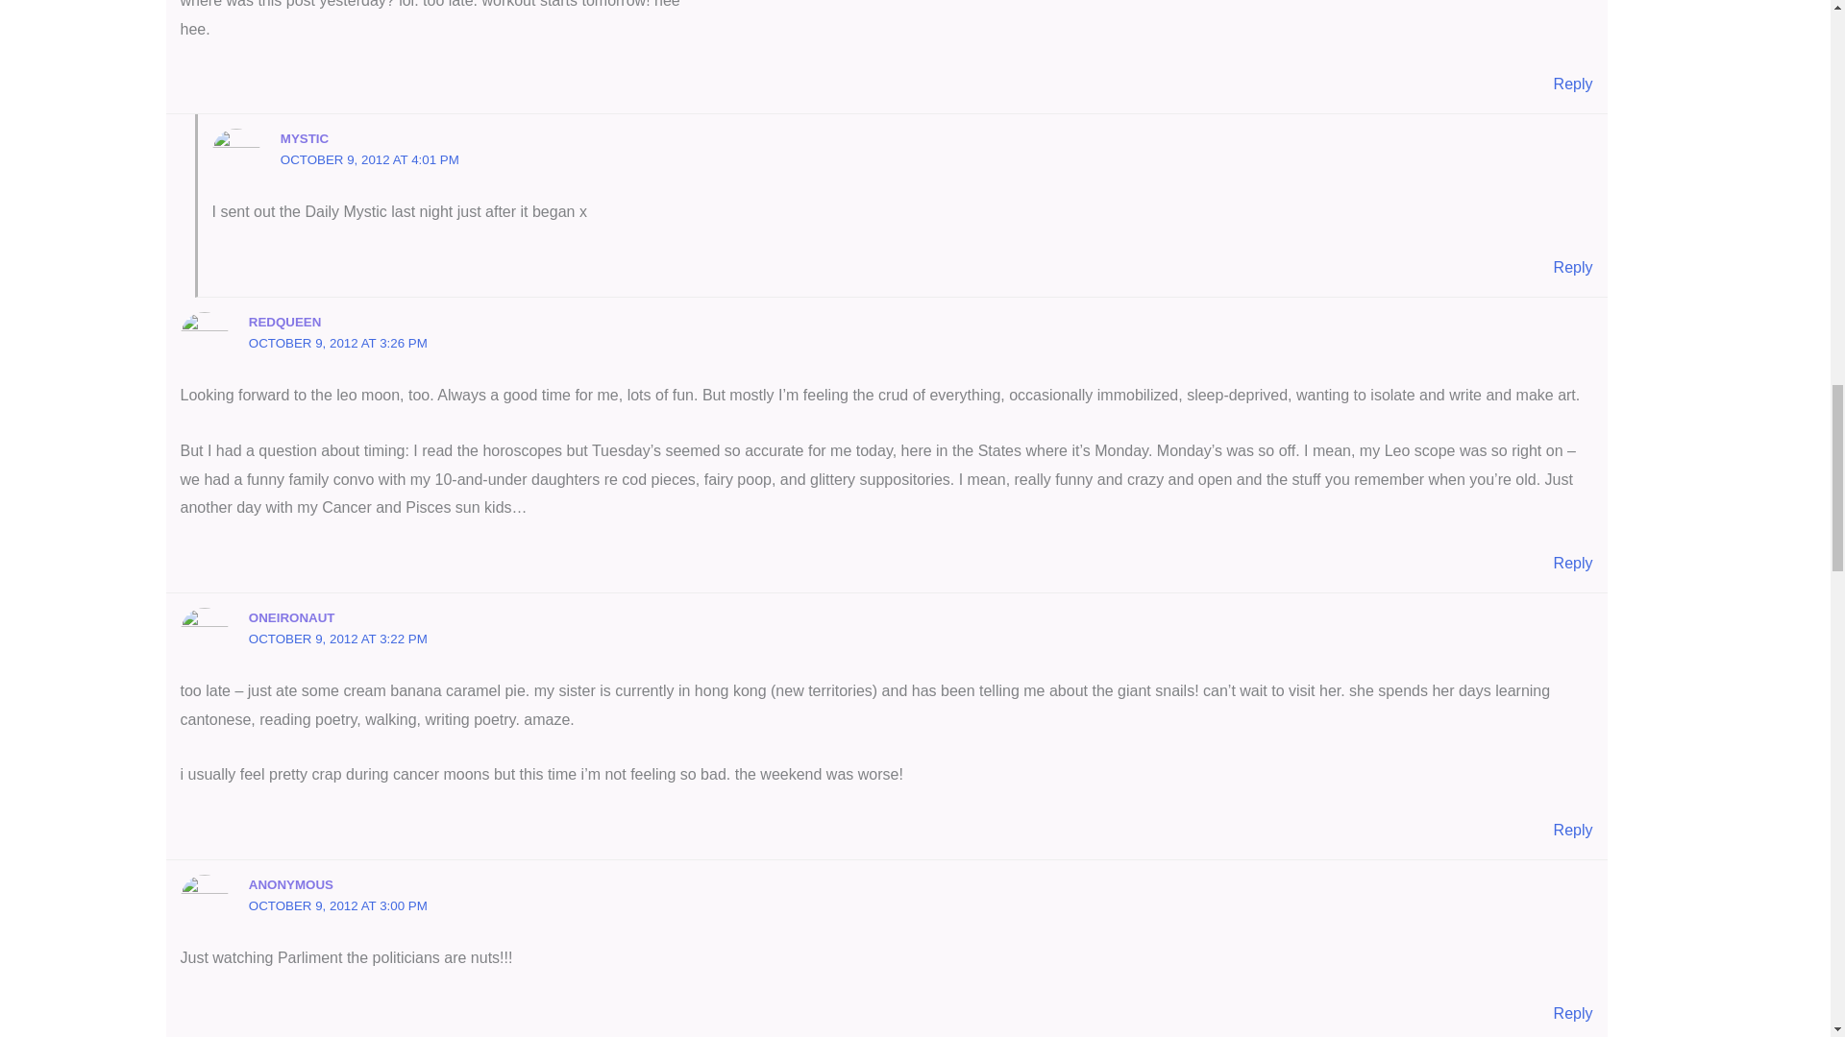 Image resolution: width=1845 pixels, height=1037 pixels. I want to click on Reply, so click(1573, 267).